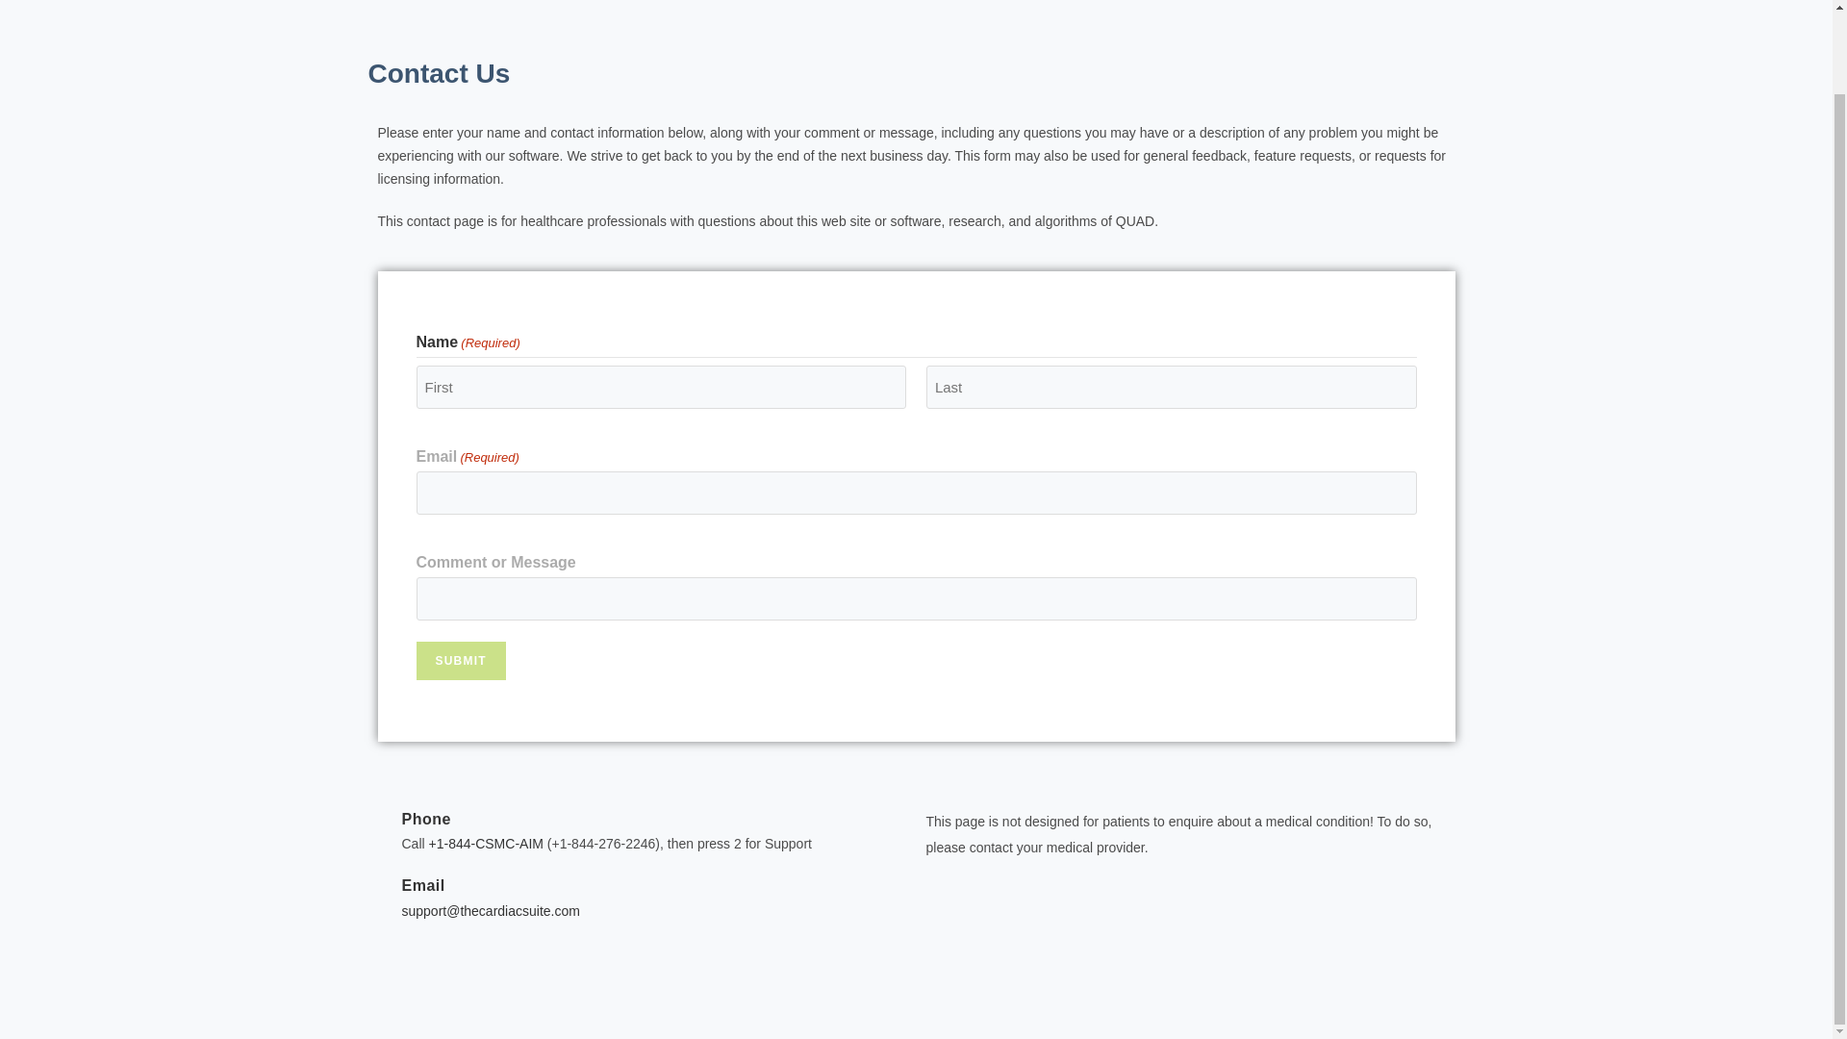 The image size is (1847, 1039). What do you see at coordinates (800, 650) in the screenshot?
I see `CSMC Cardiac Suite User Manual` at bounding box center [800, 650].